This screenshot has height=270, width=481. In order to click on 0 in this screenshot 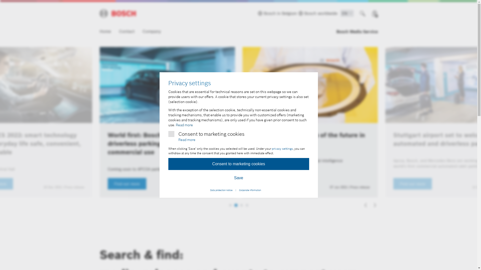, I will do `click(373, 13)`.